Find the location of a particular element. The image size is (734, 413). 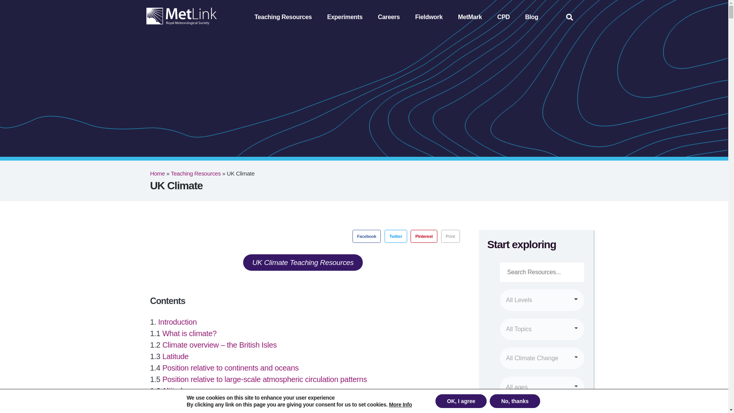

Latitude is located at coordinates (175, 356).